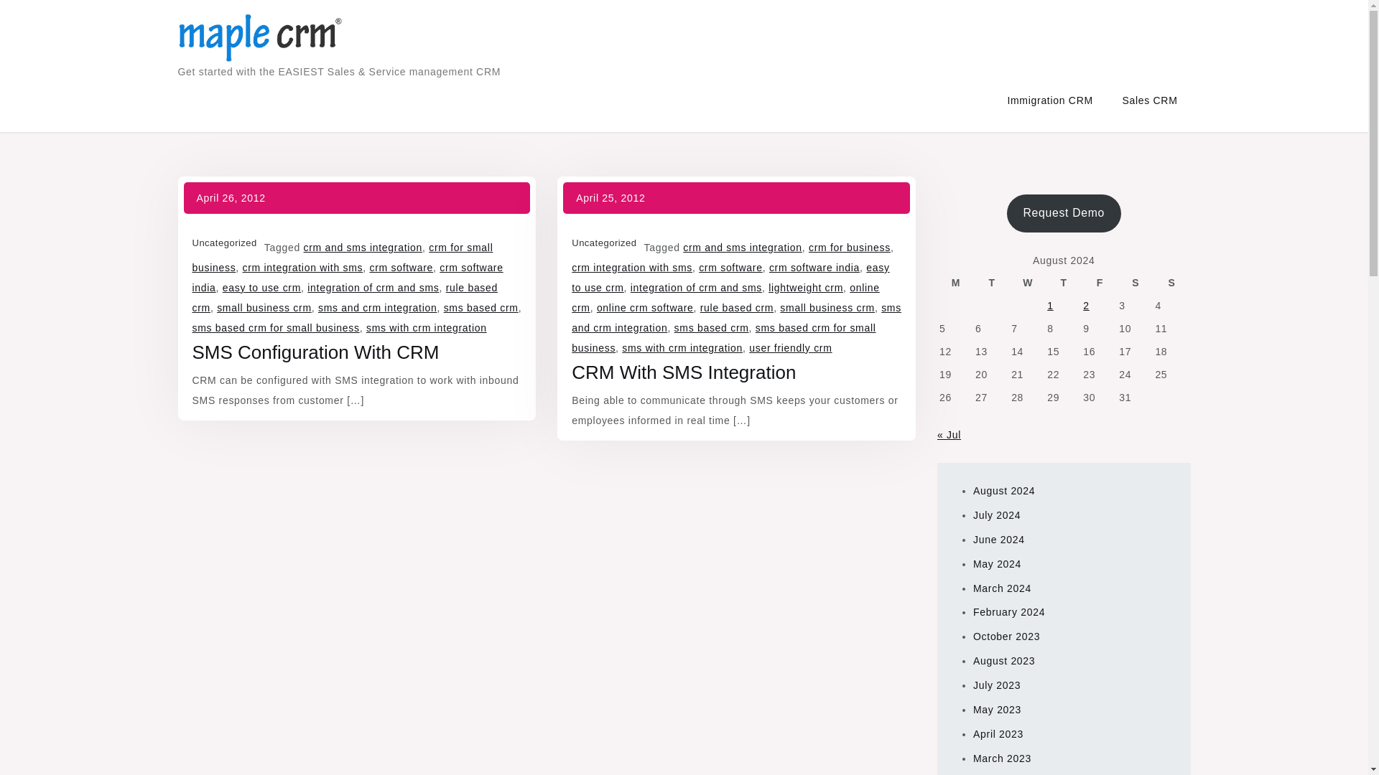 This screenshot has width=1379, height=775. Describe the element at coordinates (645, 308) in the screenshot. I see `online crm software` at that location.